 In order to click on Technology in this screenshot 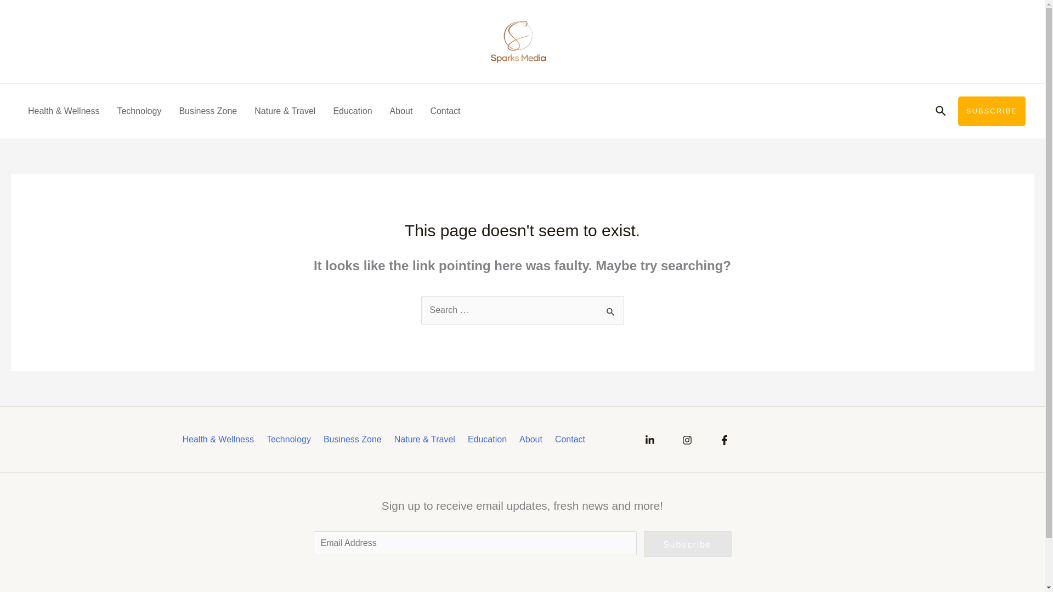, I will do `click(139, 111)`.